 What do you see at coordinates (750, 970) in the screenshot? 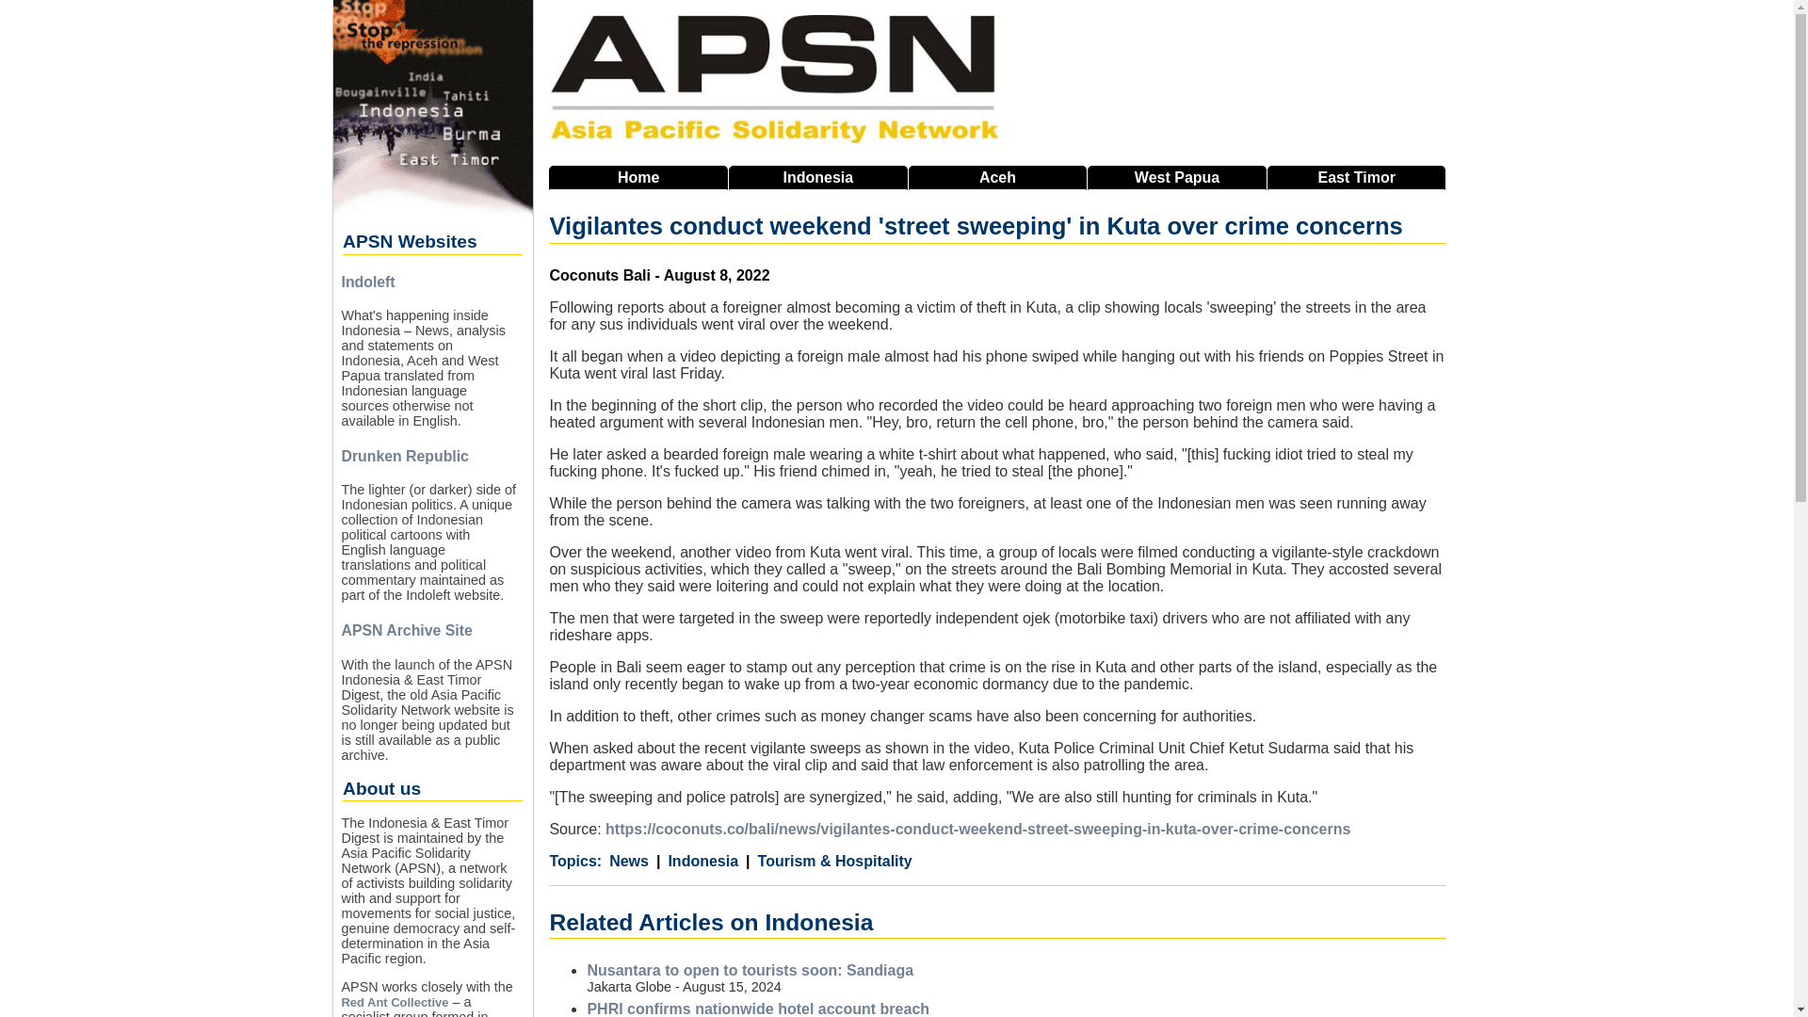
I see `Nusantara to open to tourists soon: Sandiaga` at bounding box center [750, 970].